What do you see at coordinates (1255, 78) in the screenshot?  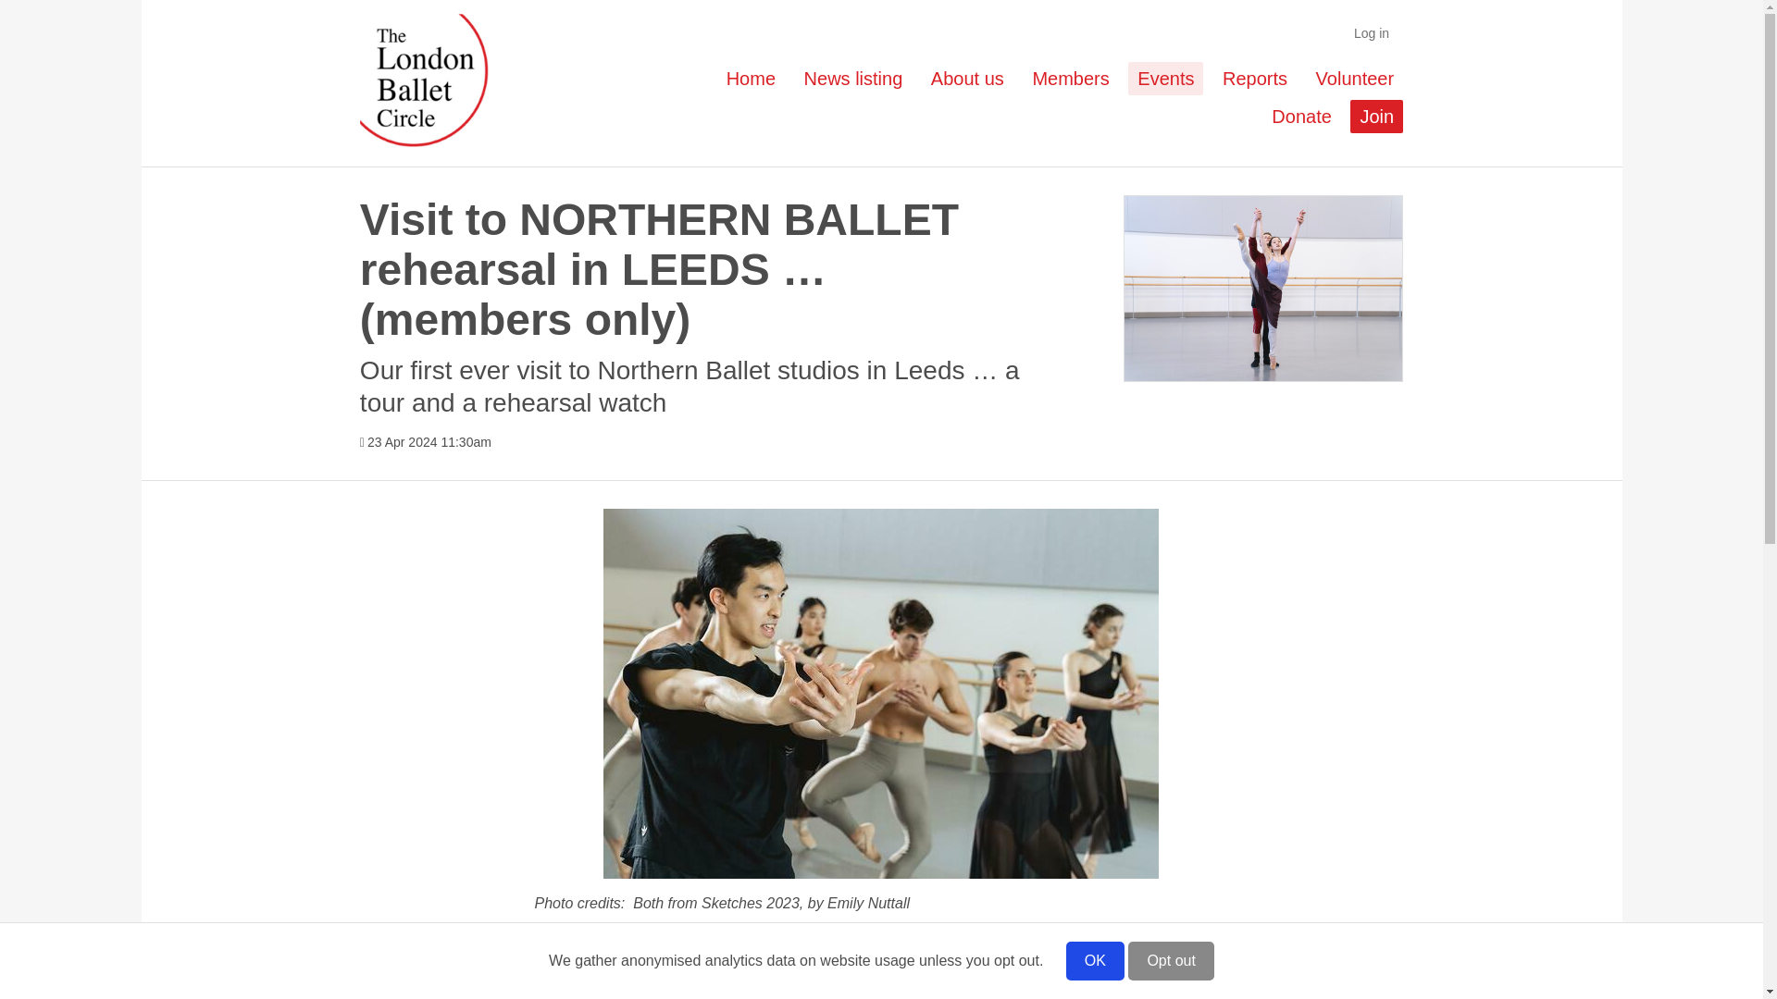 I see `Reports` at bounding box center [1255, 78].